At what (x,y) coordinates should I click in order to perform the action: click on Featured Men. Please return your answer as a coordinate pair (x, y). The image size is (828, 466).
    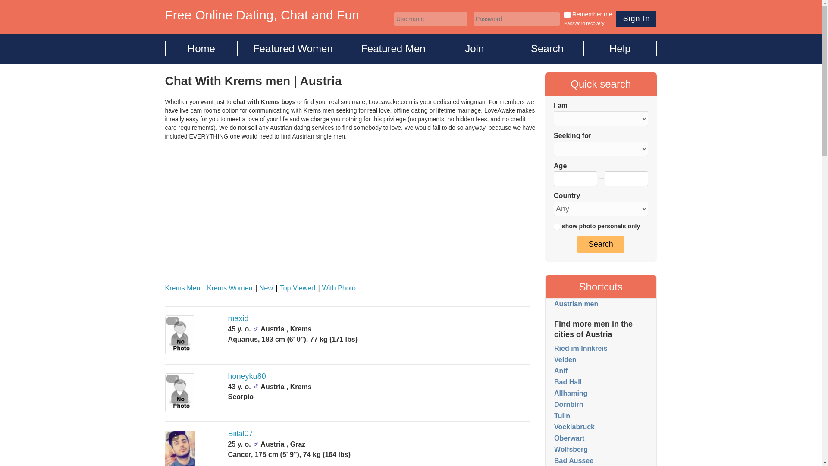
    Looking at the image, I should click on (393, 48).